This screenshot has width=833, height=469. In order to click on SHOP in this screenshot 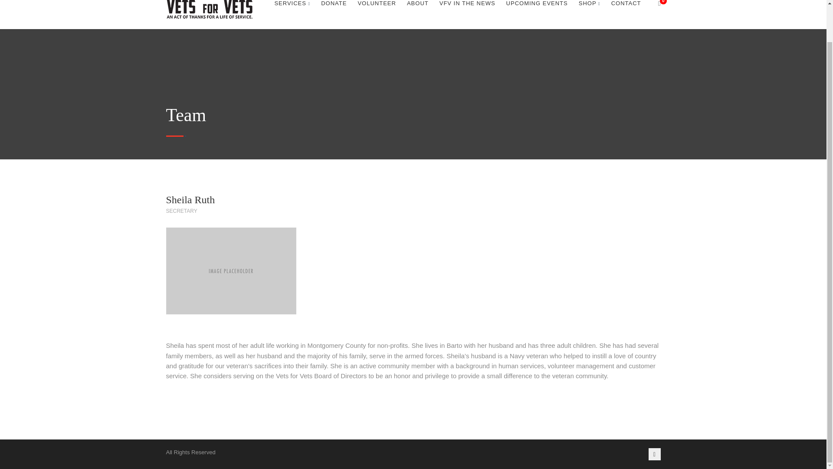, I will do `click(590, 7)`.